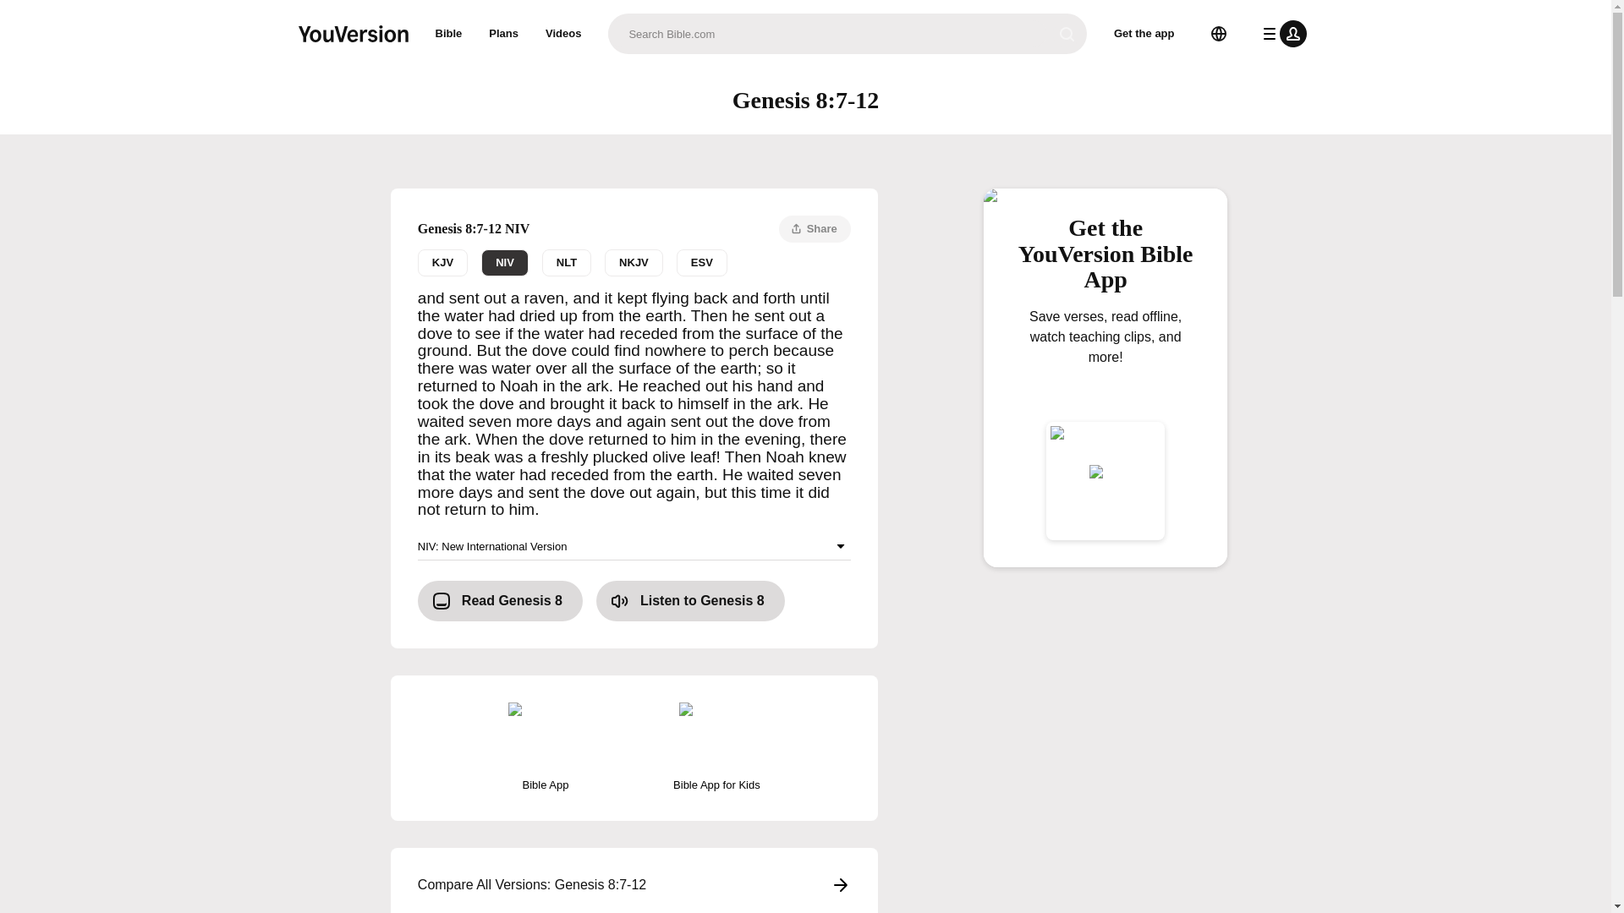  What do you see at coordinates (634, 262) in the screenshot?
I see `Share` at bounding box center [634, 262].